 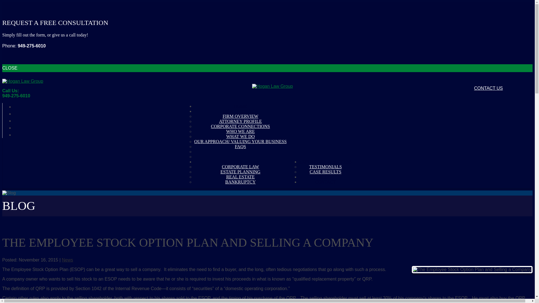 I want to click on BANKRUPTCY, so click(x=240, y=182).